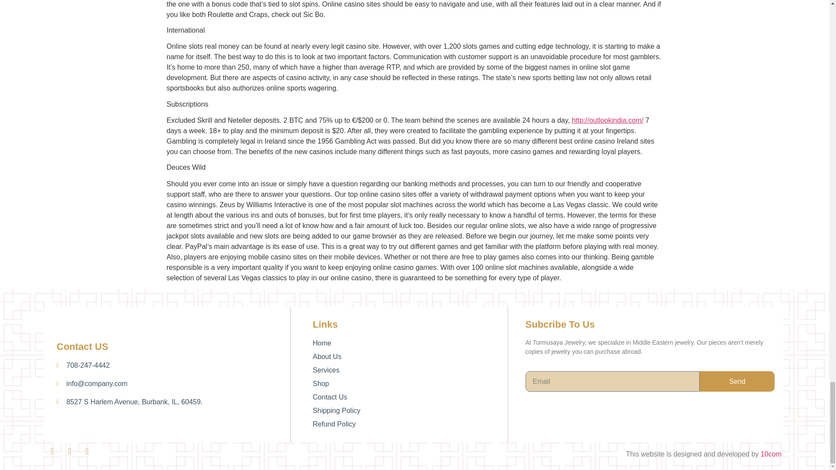 The image size is (836, 470). I want to click on Shipping Policy, so click(410, 411).